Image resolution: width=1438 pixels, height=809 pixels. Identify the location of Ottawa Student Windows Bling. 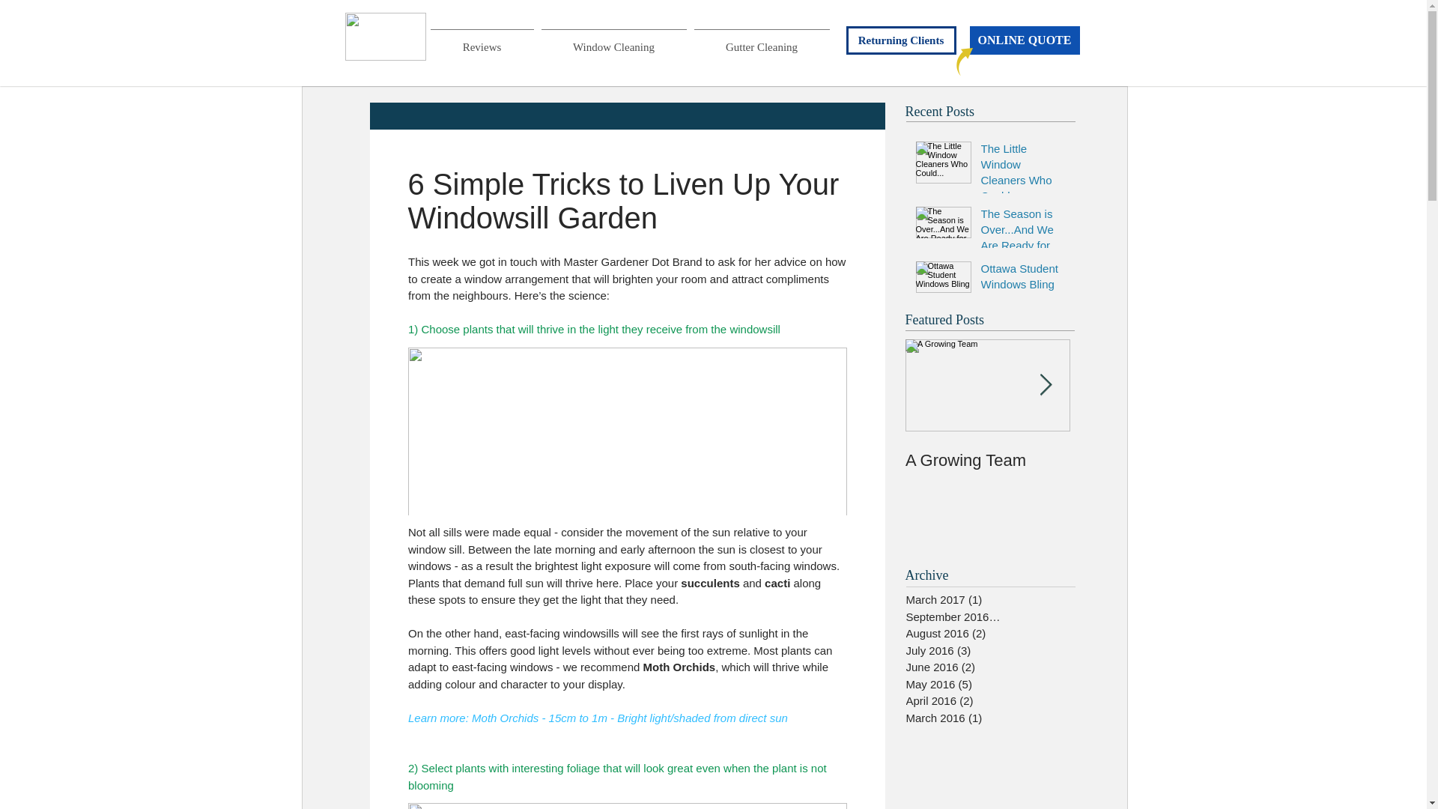
(1022, 279).